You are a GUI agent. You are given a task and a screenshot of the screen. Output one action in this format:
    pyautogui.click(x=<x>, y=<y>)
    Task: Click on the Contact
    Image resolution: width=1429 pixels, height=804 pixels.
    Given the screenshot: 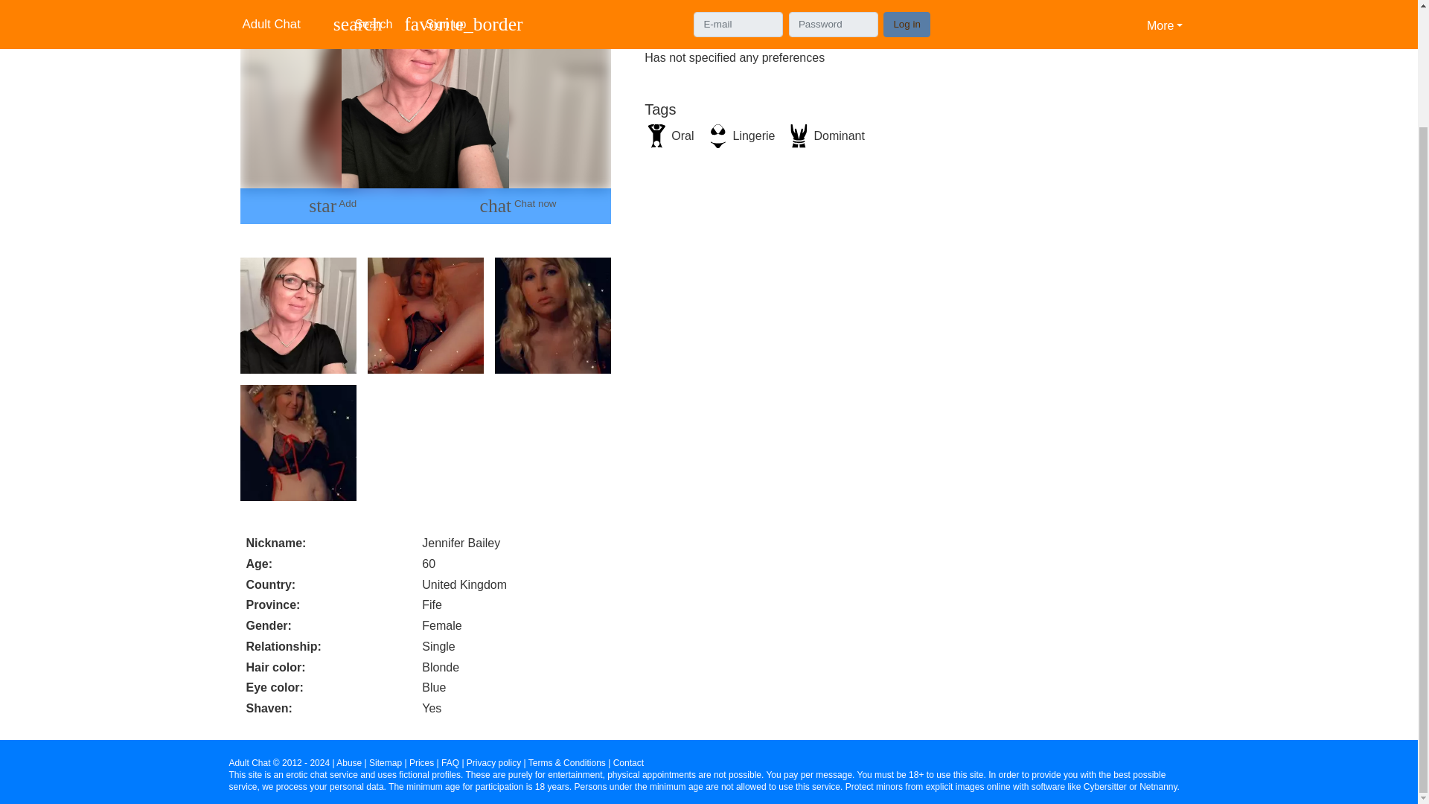 What is the action you would take?
    pyautogui.click(x=628, y=763)
    